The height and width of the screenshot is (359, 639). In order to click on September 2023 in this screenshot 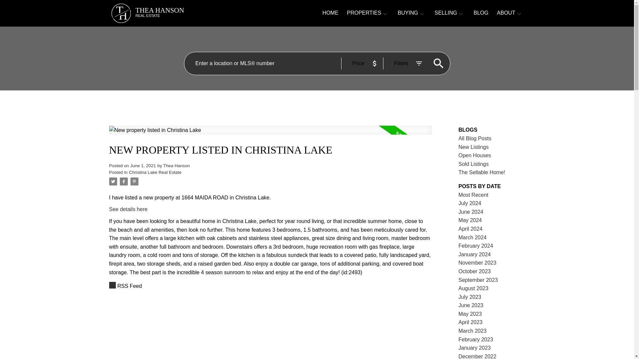, I will do `click(478, 280)`.